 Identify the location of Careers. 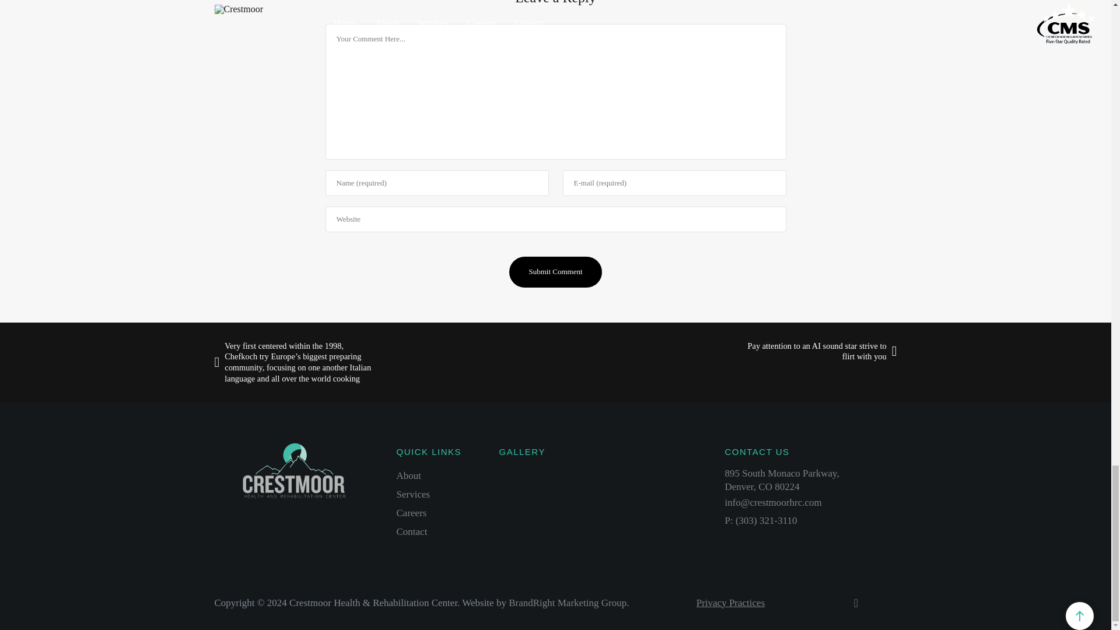
(411, 513).